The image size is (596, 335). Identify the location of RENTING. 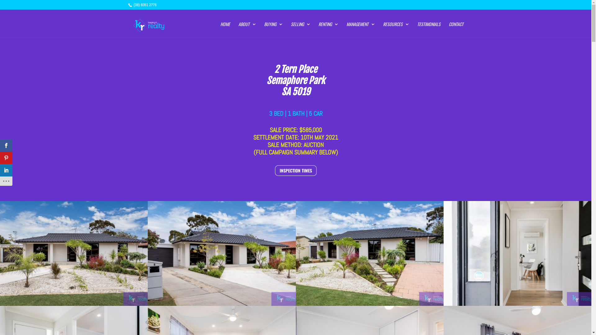
(328, 30).